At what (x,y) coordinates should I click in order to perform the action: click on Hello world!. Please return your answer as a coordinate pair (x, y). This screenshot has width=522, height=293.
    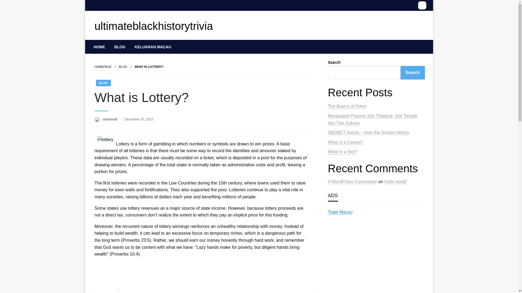
    Looking at the image, I should click on (396, 175).